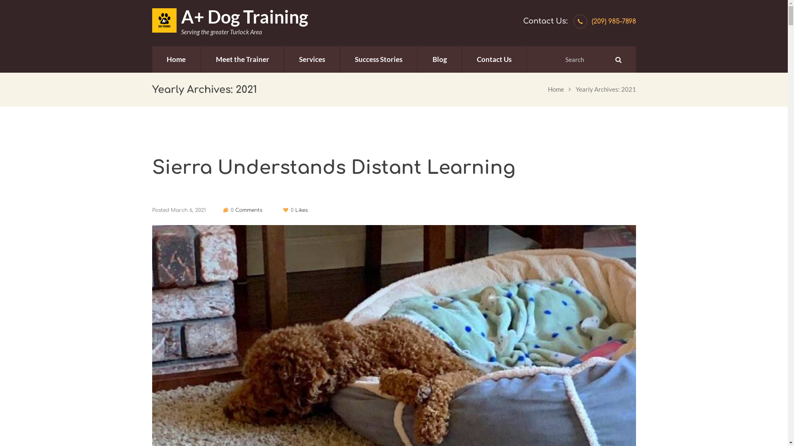 The width and height of the screenshot is (794, 446). I want to click on (209) 985-7898, so click(614, 21).